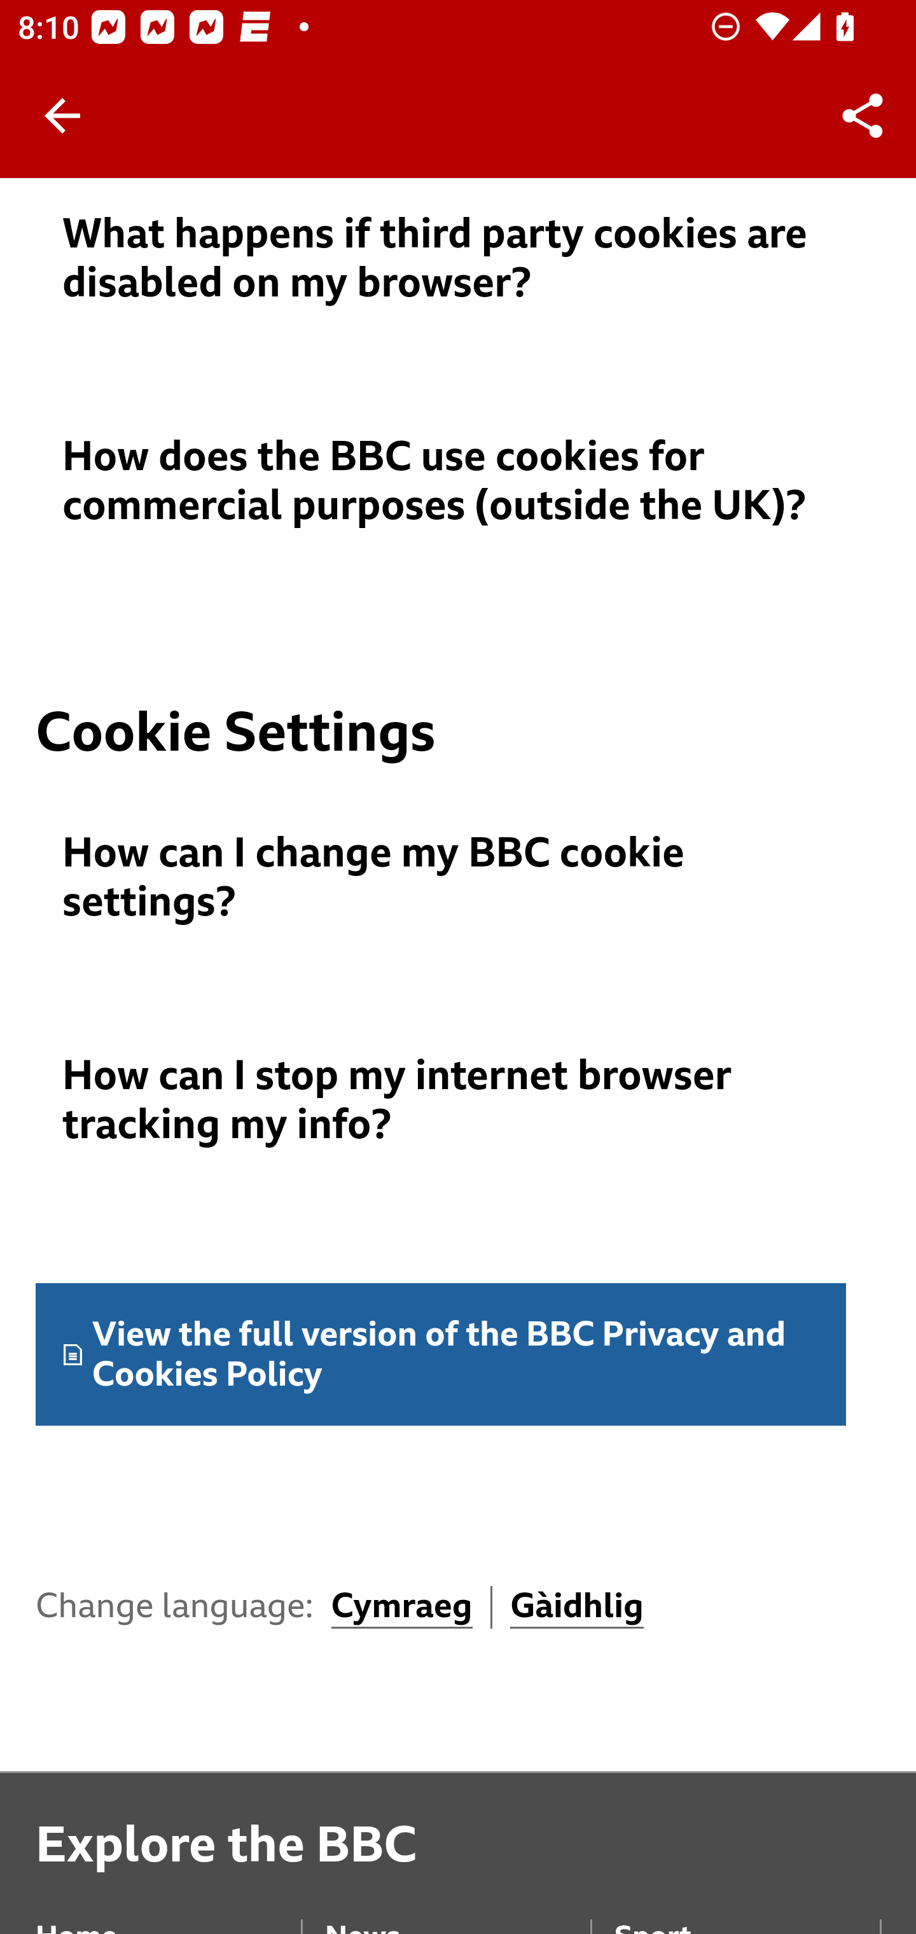  I want to click on Share, so click(863, 116).